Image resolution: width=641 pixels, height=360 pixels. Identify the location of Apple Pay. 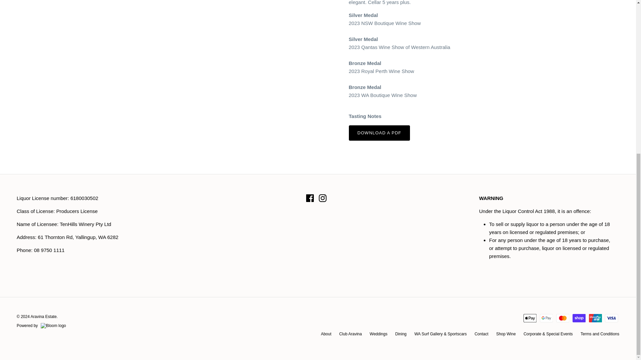
(530, 318).